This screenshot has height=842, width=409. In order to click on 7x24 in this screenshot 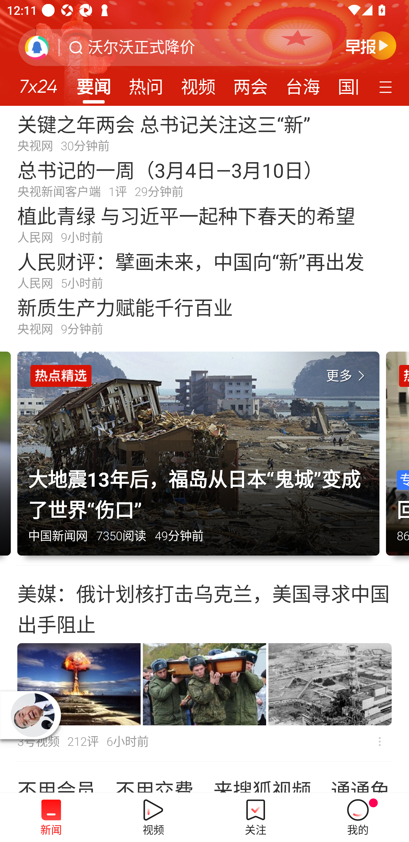, I will do `click(38, 83)`.